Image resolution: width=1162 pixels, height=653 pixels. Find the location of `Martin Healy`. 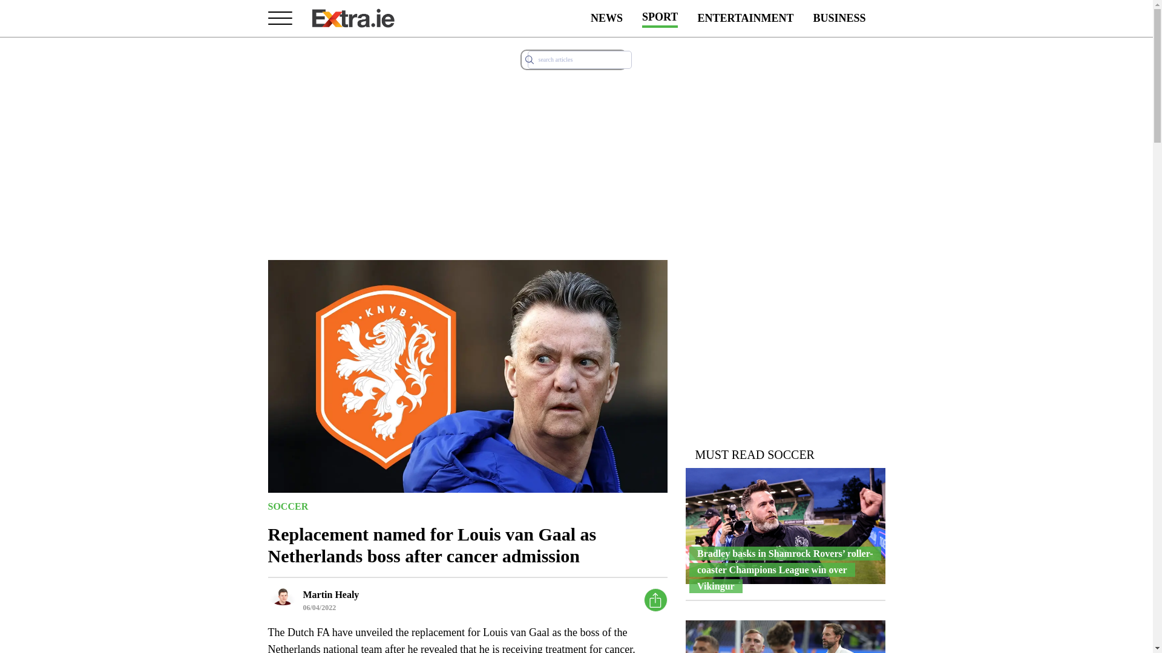

Martin Healy is located at coordinates (330, 594).